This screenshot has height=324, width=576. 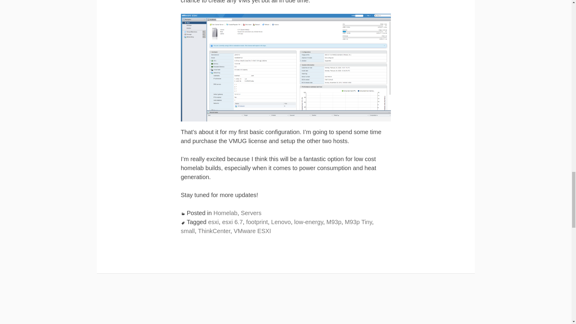 I want to click on esxi 6.7, so click(x=232, y=222).